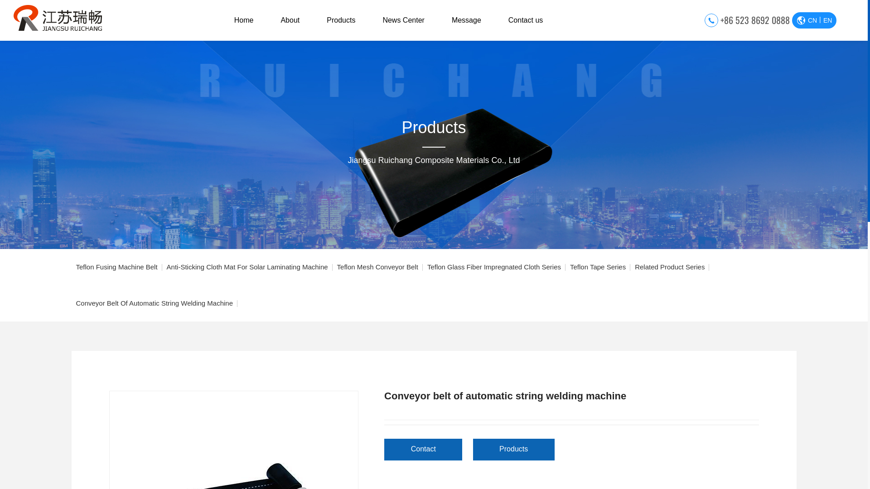  What do you see at coordinates (494, 267) in the screenshot?
I see `Teflon Glass Fiber Impregnated Cloth Series` at bounding box center [494, 267].